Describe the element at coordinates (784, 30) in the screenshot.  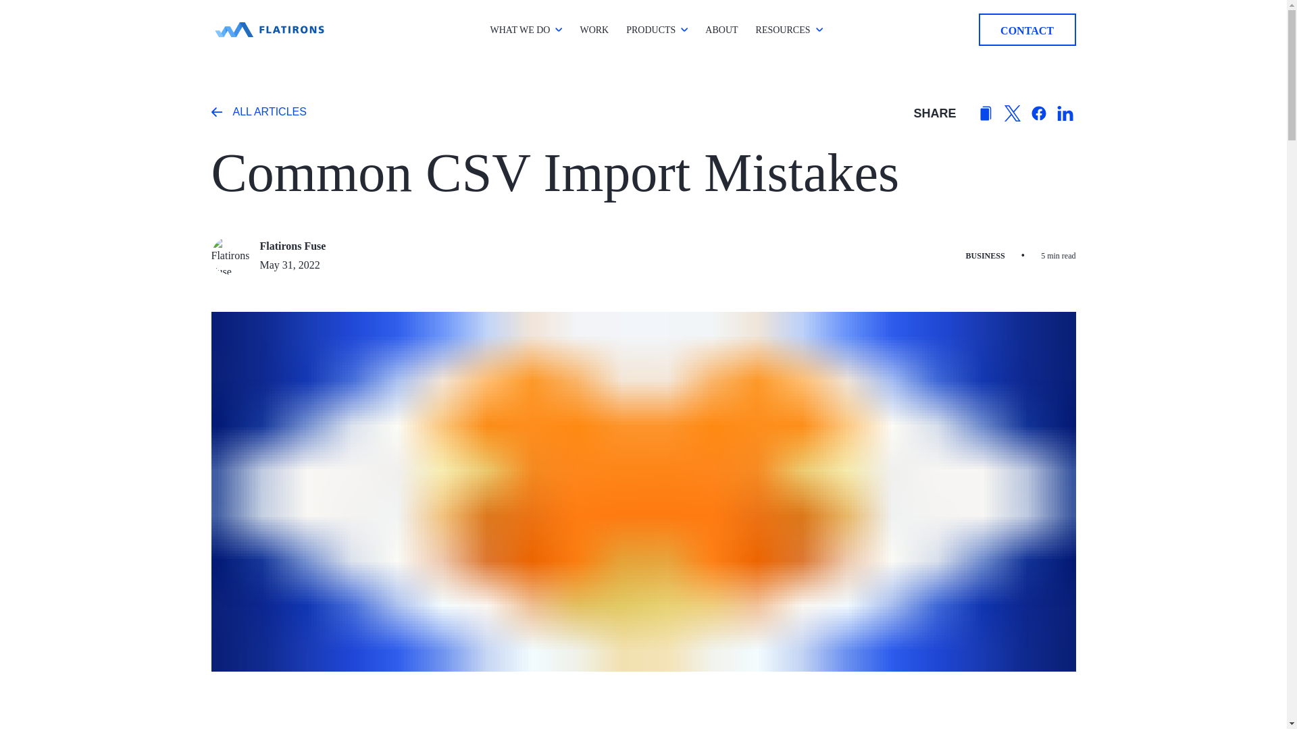
I see `RESOURCES` at that location.